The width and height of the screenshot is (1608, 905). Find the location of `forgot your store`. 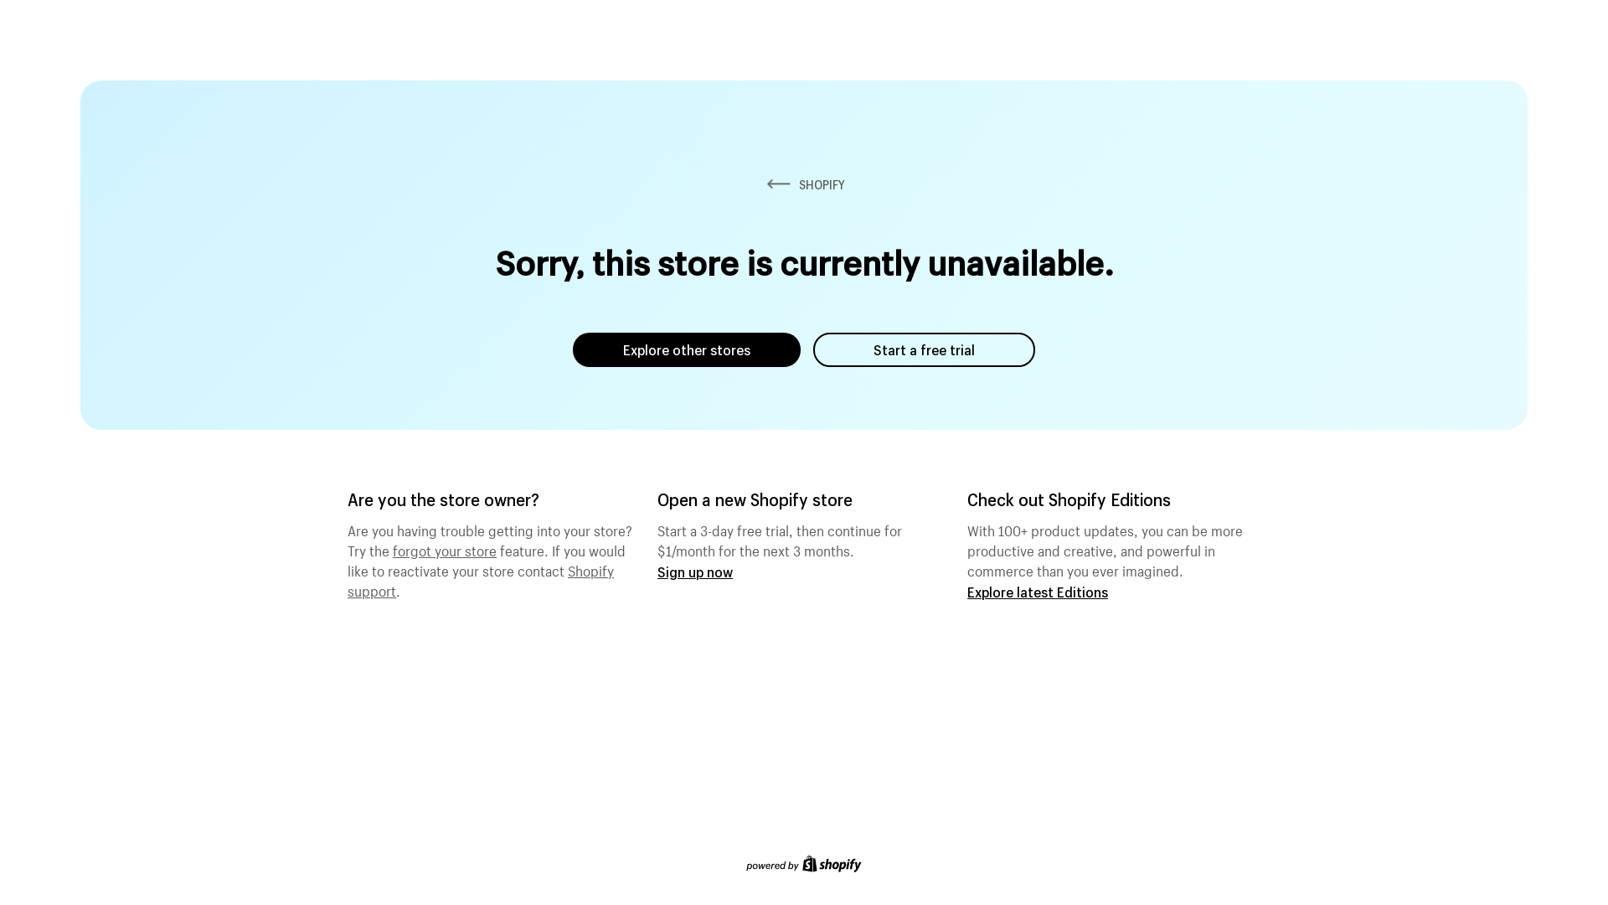

forgot your store is located at coordinates (445, 549).